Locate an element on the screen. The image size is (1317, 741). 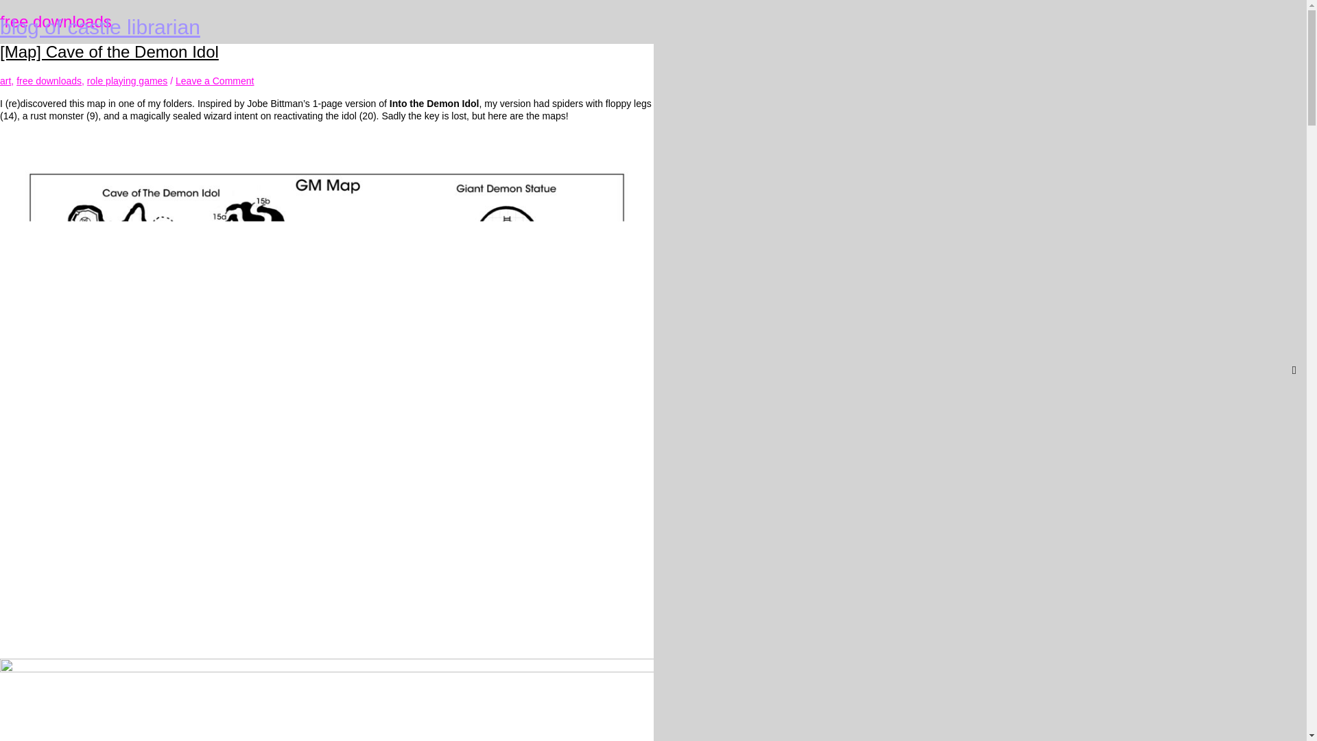
blog of castle librarian is located at coordinates (100, 27).